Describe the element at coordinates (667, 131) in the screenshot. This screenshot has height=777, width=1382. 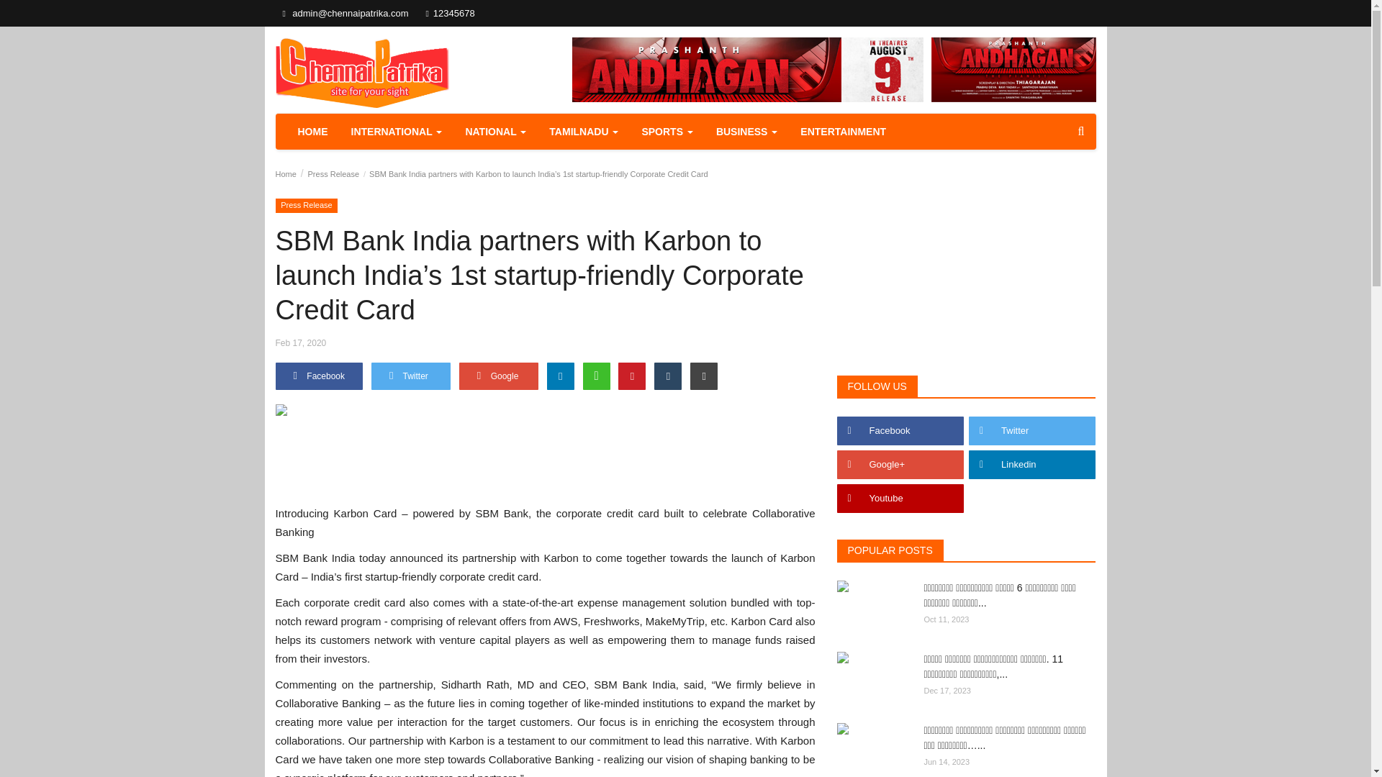
I see `SPORTS` at that location.